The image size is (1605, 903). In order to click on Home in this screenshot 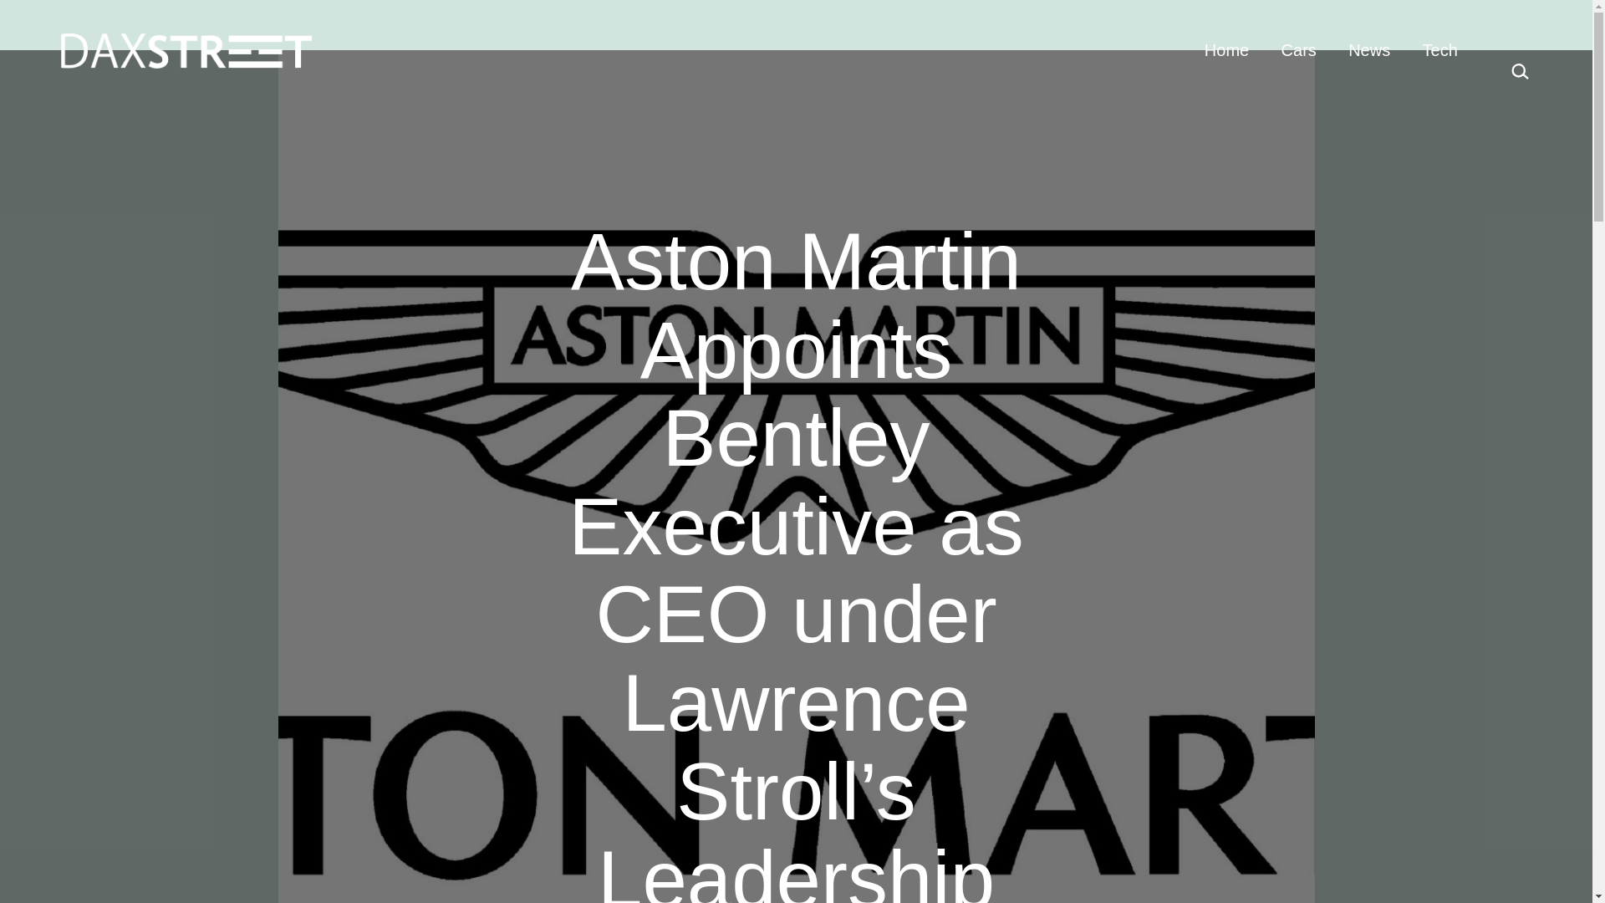, I will do `click(1227, 50)`.